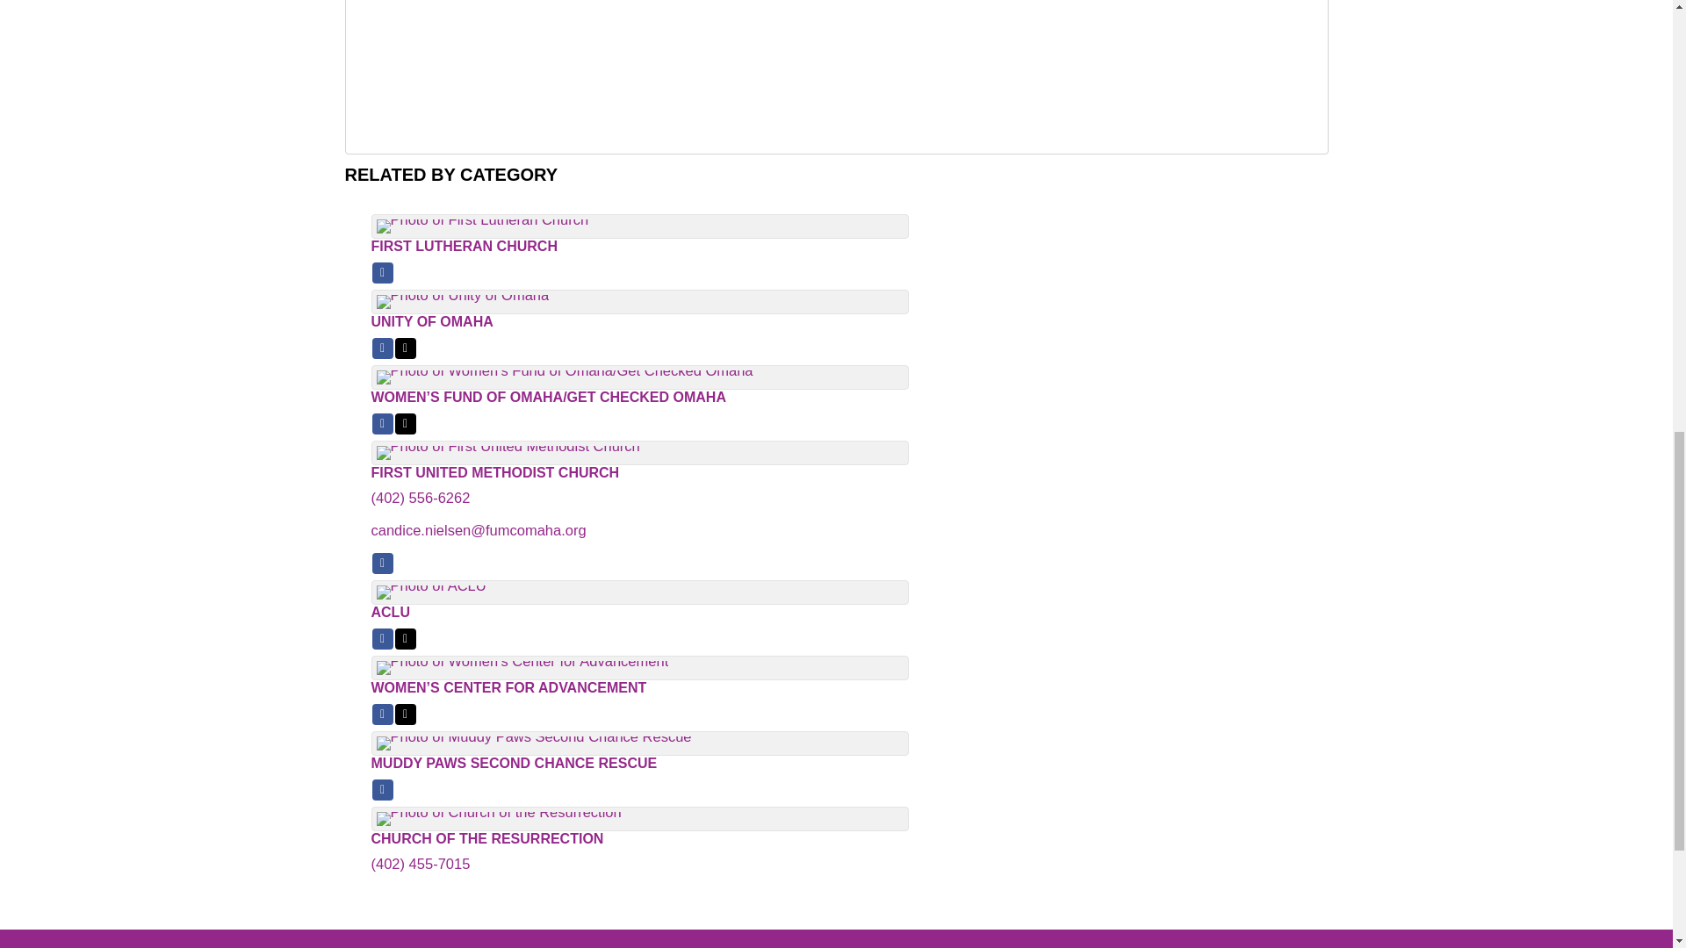 The image size is (1686, 948). What do you see at coordinates (482, 226) in the screenshot?
I see `Photo of First Lutheran Church` at bounding box center [482, 226].